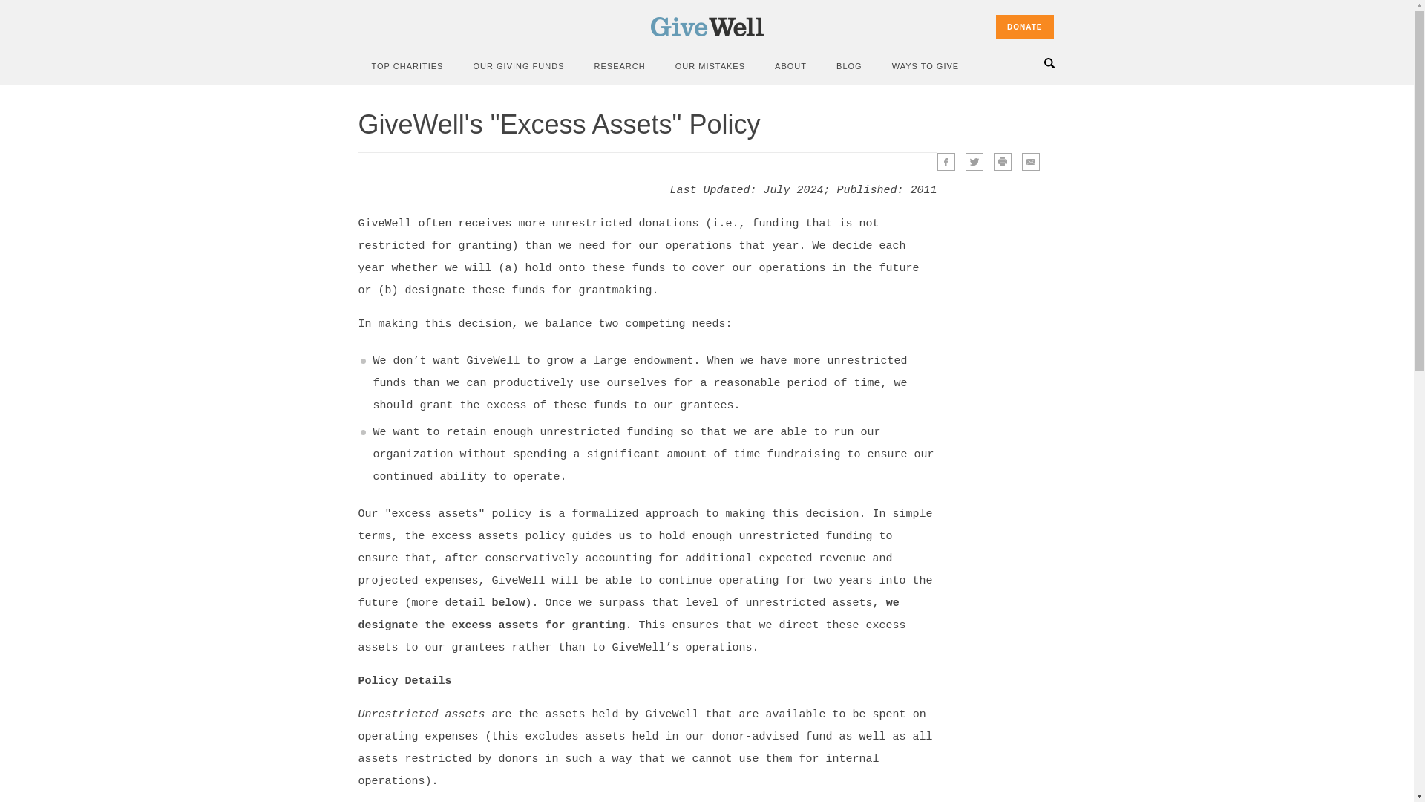  What do you see at coordinates (706, 33) in the screenshot?
I see `Home` at bounding box center [706, 33].